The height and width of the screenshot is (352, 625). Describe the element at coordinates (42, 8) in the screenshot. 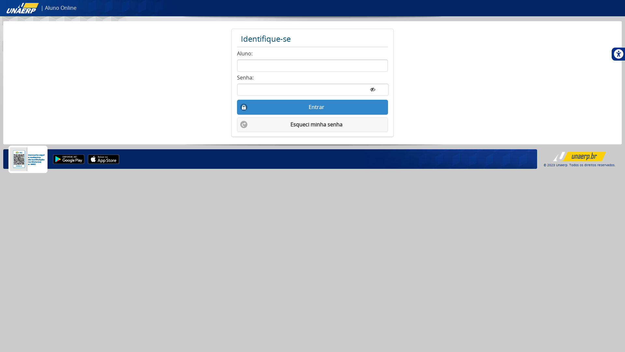

I see `| Aluno Online` at that location.